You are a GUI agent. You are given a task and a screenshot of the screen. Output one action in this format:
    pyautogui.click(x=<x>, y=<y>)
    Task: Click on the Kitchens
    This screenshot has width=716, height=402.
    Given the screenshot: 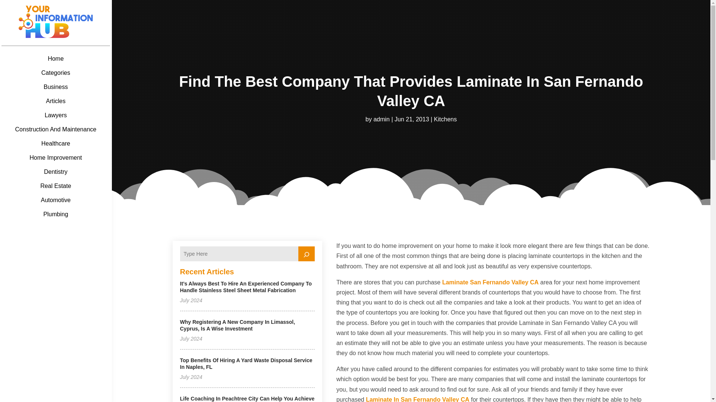 What is the action you would take?
    pyautogui.click(x=445, y=119)
    